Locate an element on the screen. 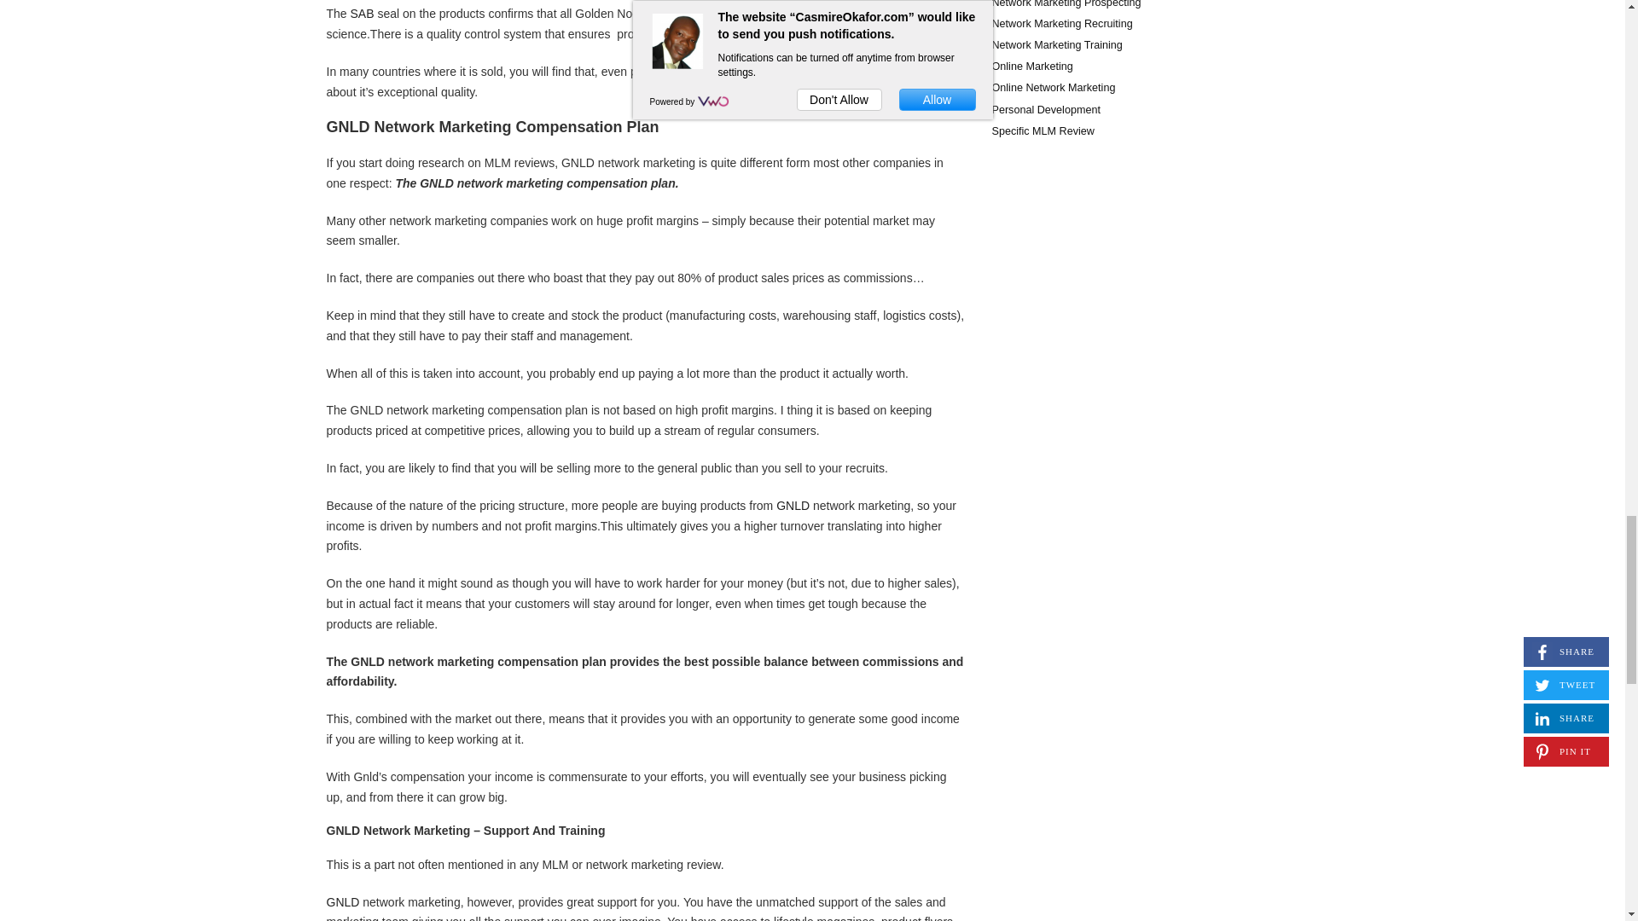 The image size is (1638, 921). GNLD is located at coordinates (342, 901).